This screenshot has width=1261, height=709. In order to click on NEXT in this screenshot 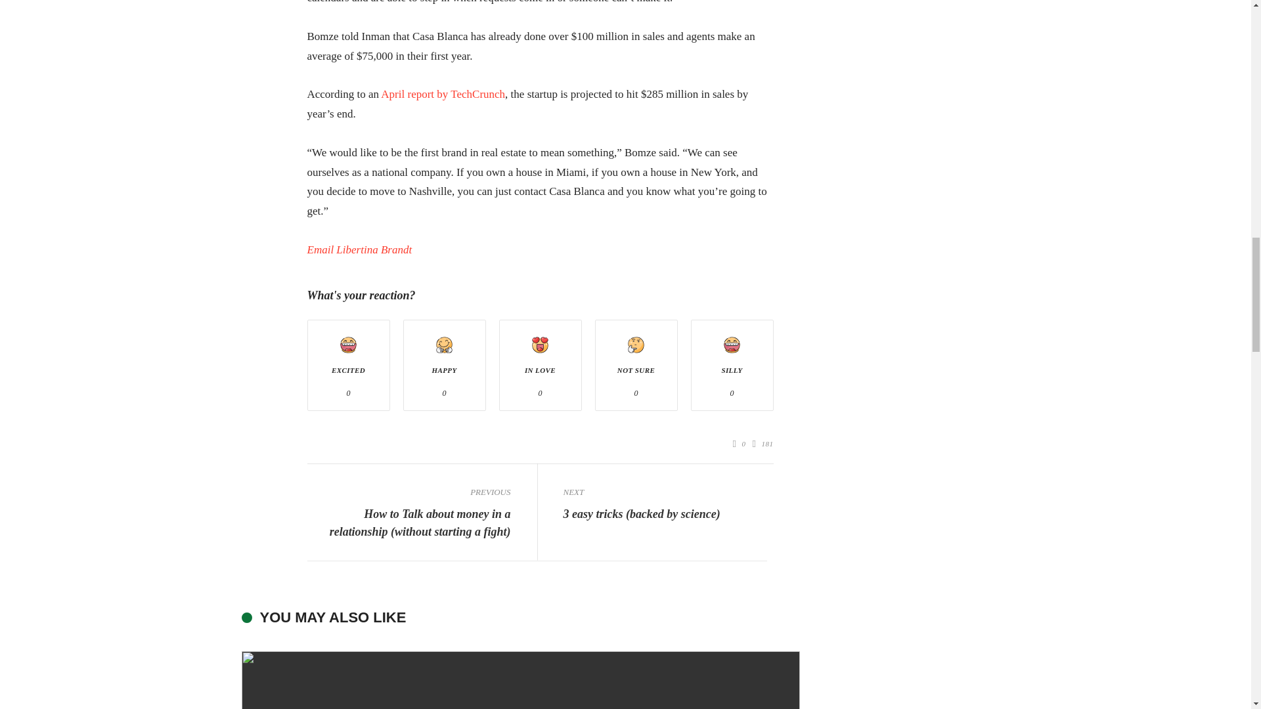, I will do `click(665, 492)`.